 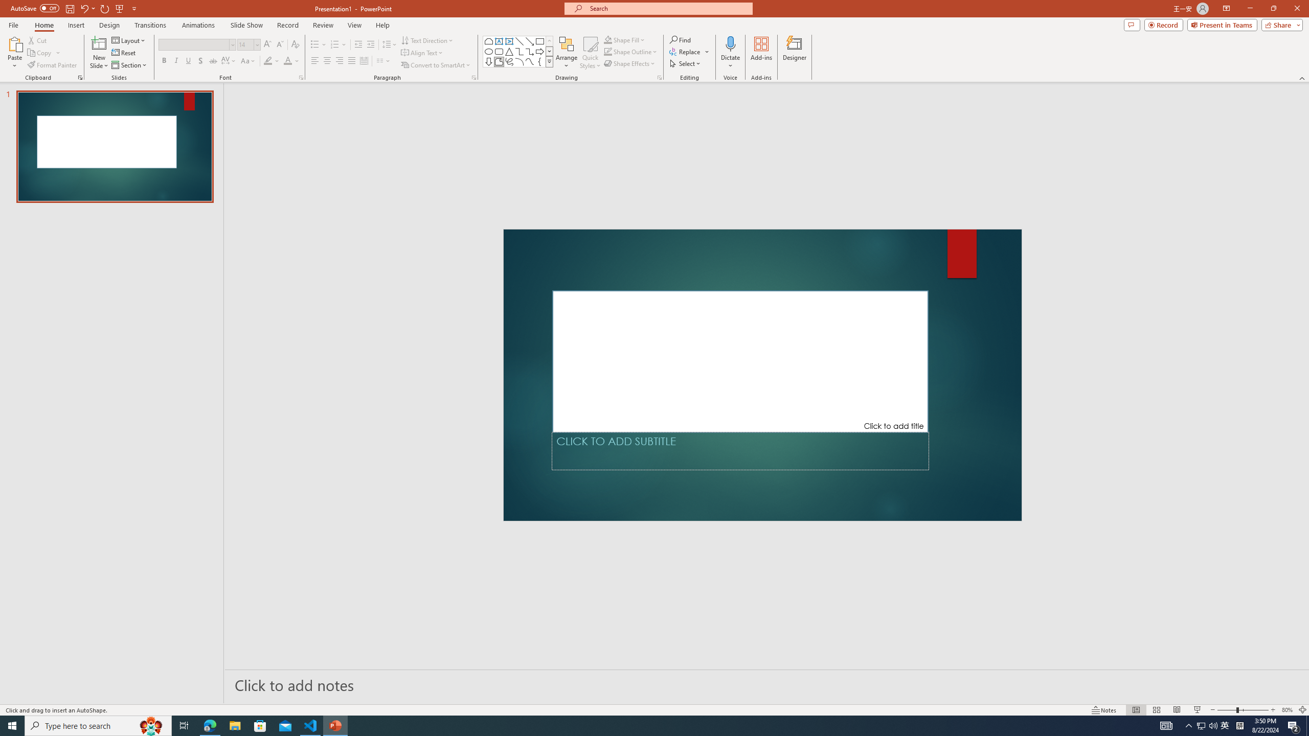 What do you see at coordinates (268, 45) in the screenshot?
I see `Increase Font Size` at bounding box center [268, 45].